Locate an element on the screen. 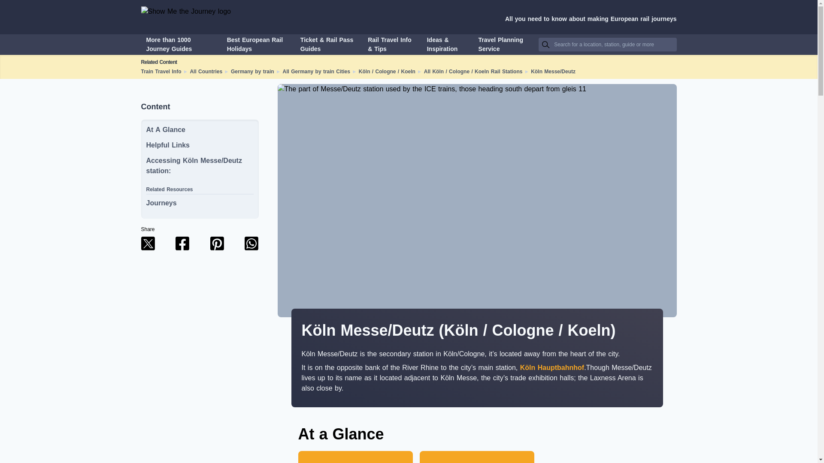 The height and width of the screenshot is (463, 824). Journeys is located at coordinates (199, 206).